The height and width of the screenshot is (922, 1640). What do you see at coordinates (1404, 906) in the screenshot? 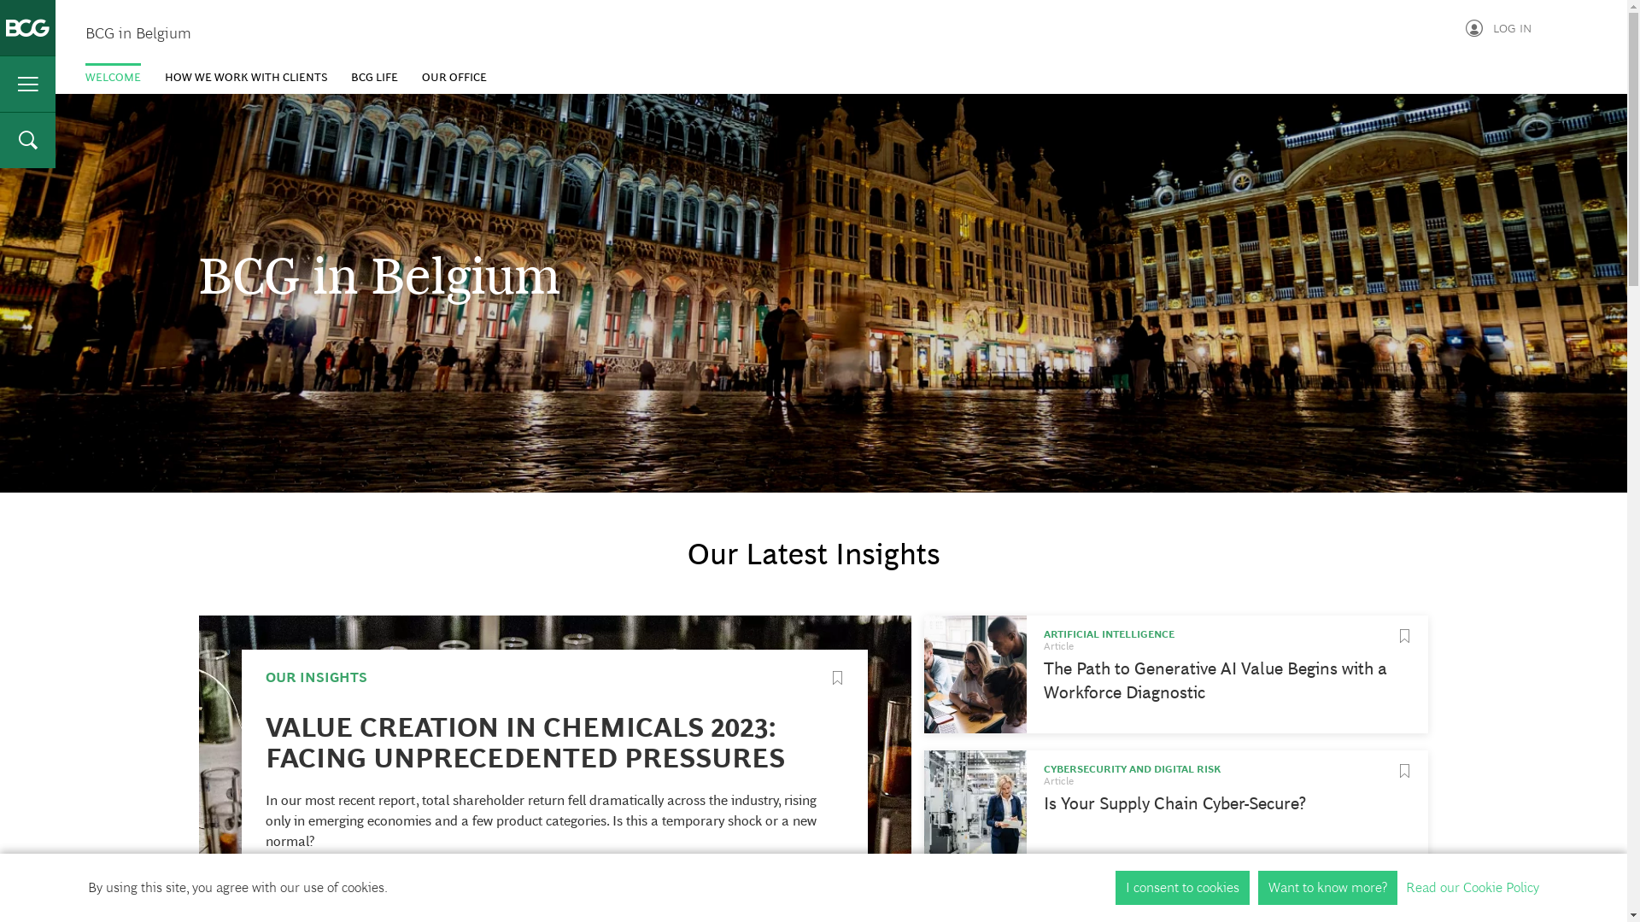
I see `Save Content` at bounding box center [1404, 906].